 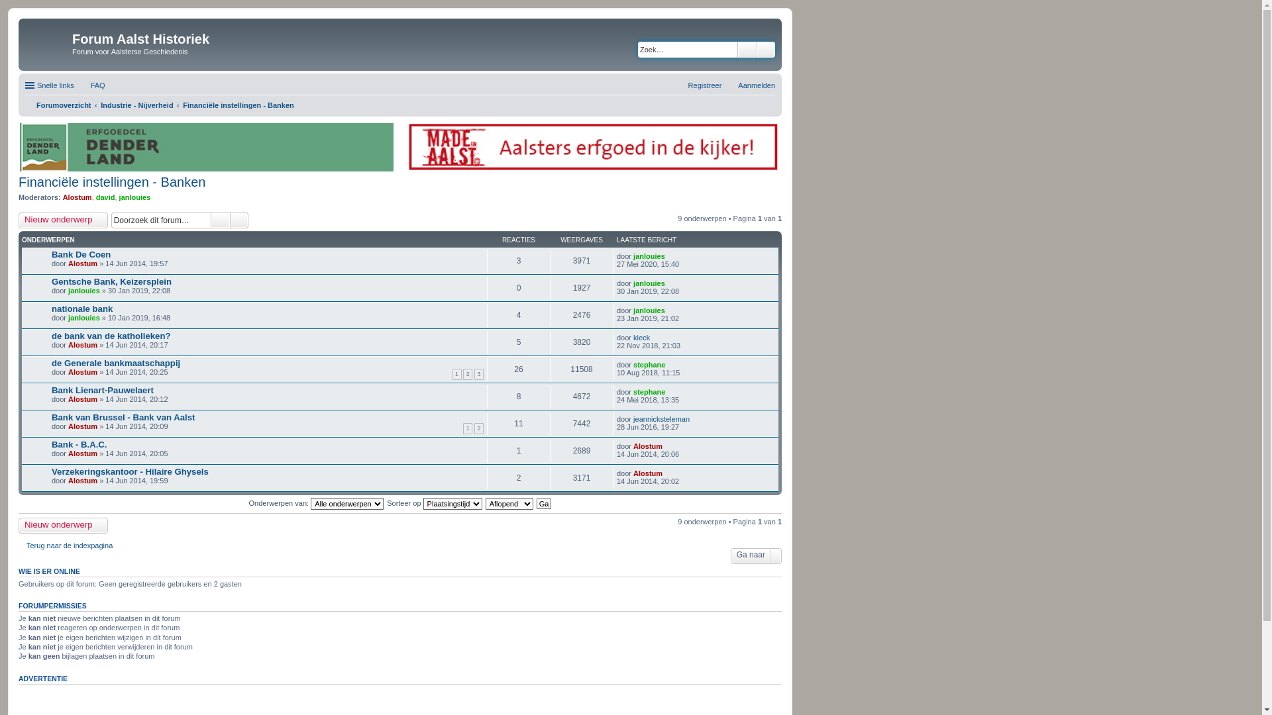 What do you see at coordinates (47, 43) in the screenshot?
I see `Forumoverzicht` at bounding box center [47, 43].